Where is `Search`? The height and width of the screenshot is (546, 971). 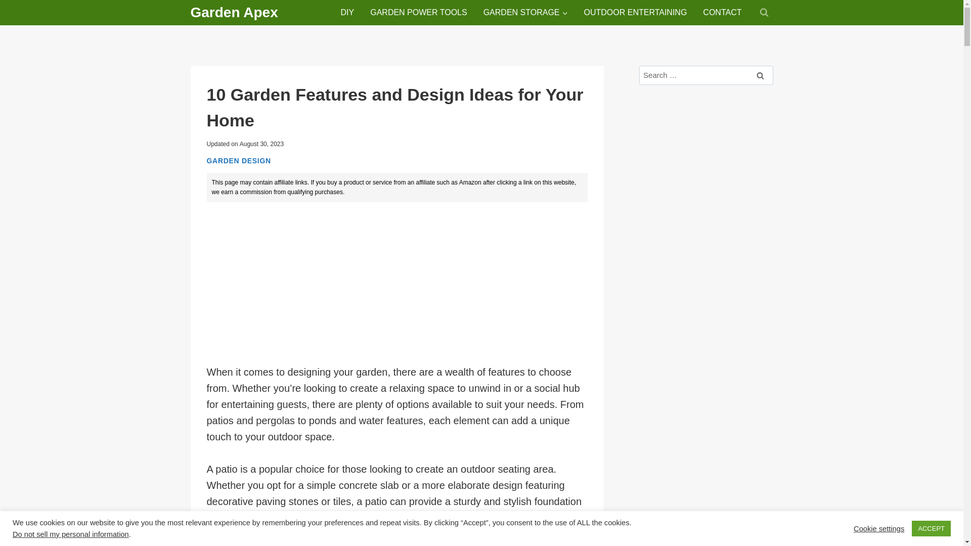 Search is located at coordinates (760, 75).